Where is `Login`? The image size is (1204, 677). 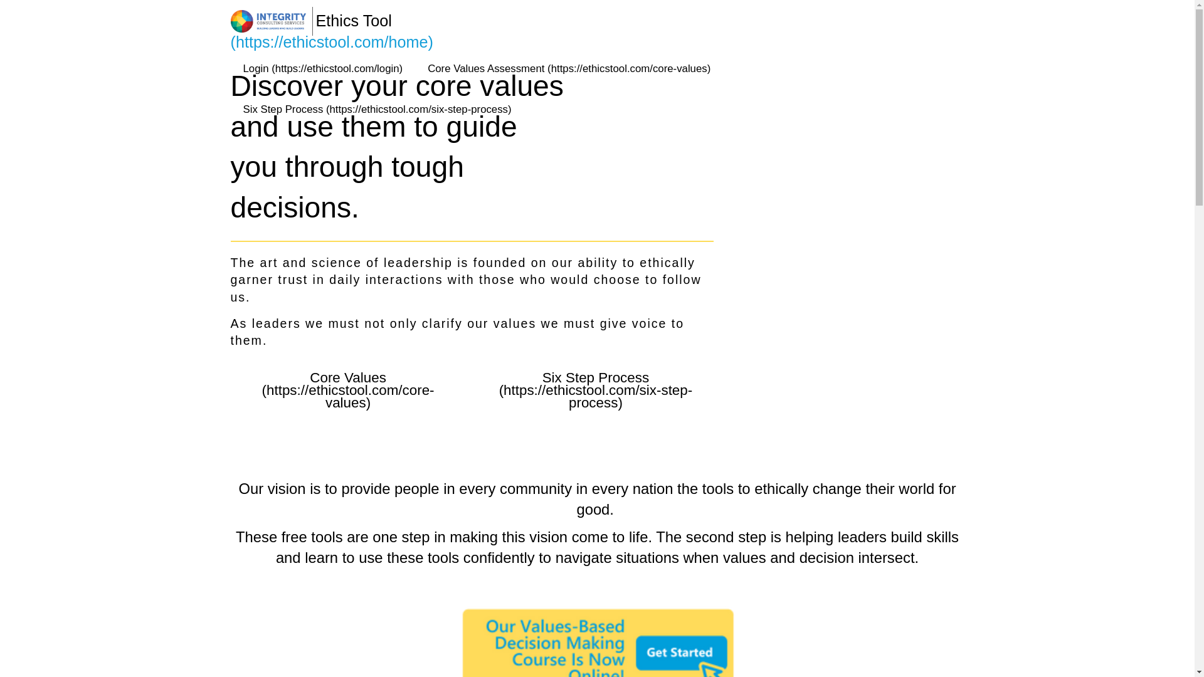 Login is located at coordinates (323, 68).